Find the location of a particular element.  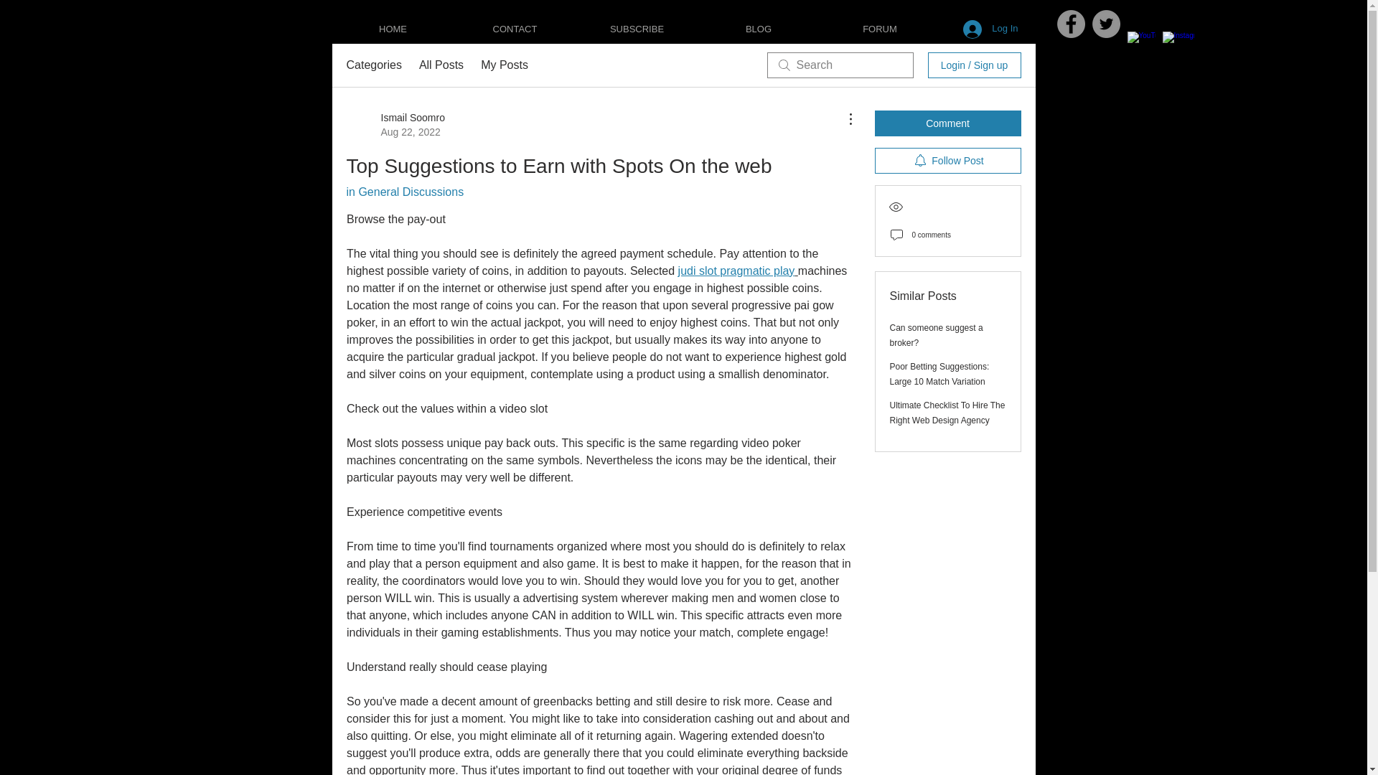

Follow Post is located at coordinates (947, 161).